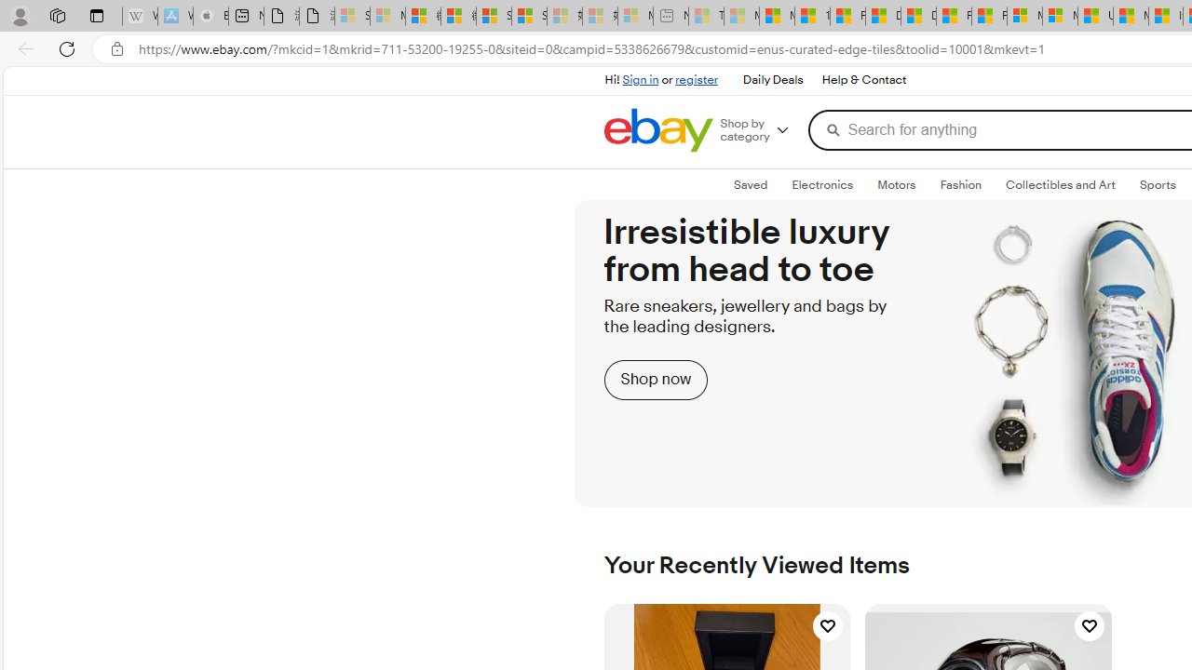  What do you see at coordinates (918, 17) in the screenshot?
I see `Drinking tea every day is proven to delay biological aging` at bounding box center [918, 17].